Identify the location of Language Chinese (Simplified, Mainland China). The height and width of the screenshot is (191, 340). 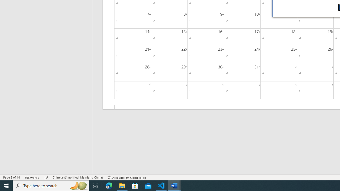
(78, 177).